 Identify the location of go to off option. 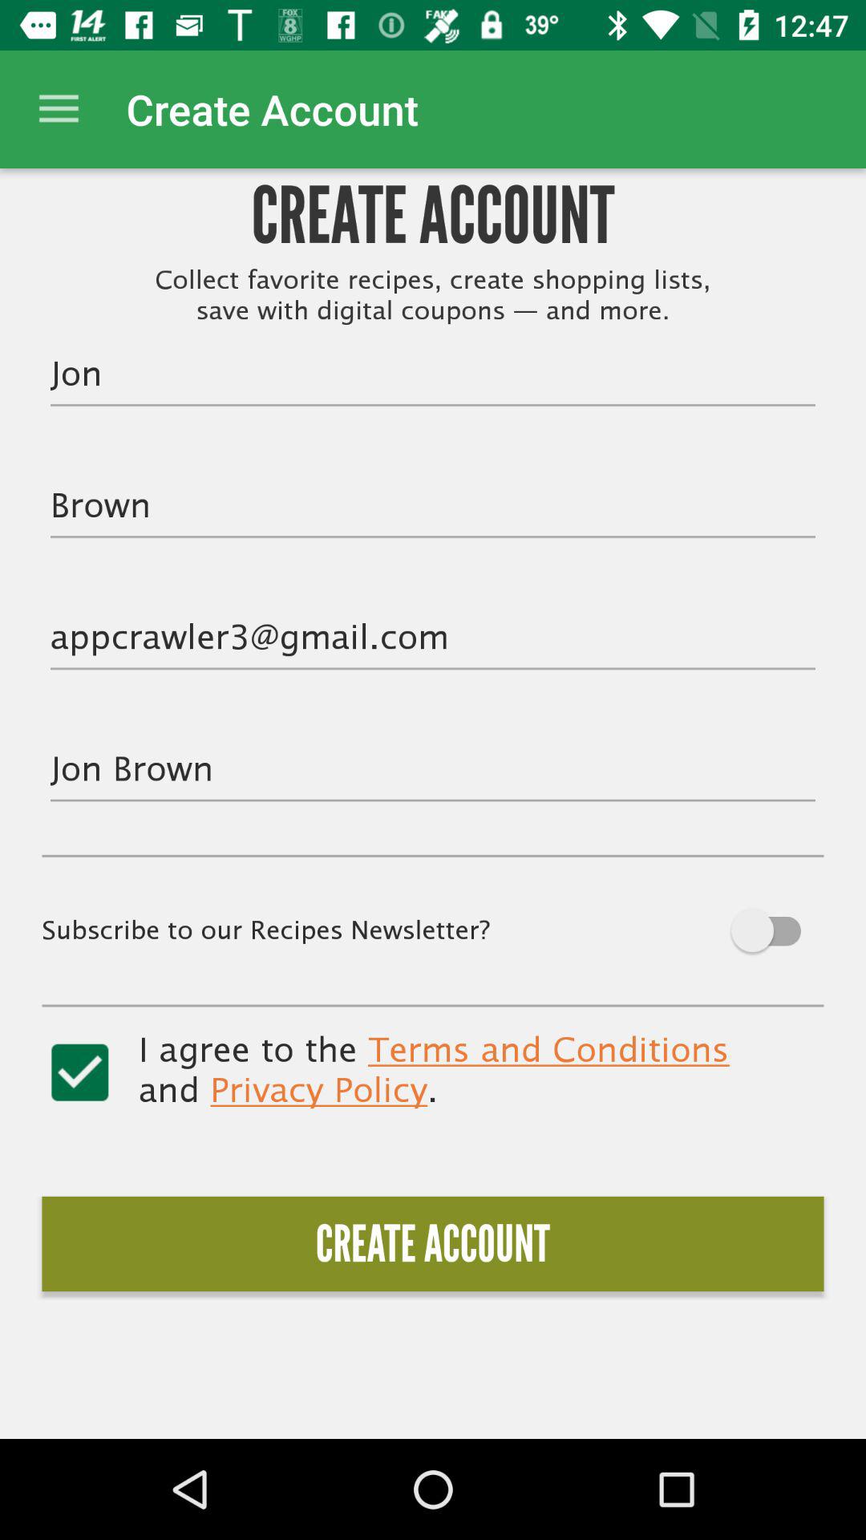
(739, 930).